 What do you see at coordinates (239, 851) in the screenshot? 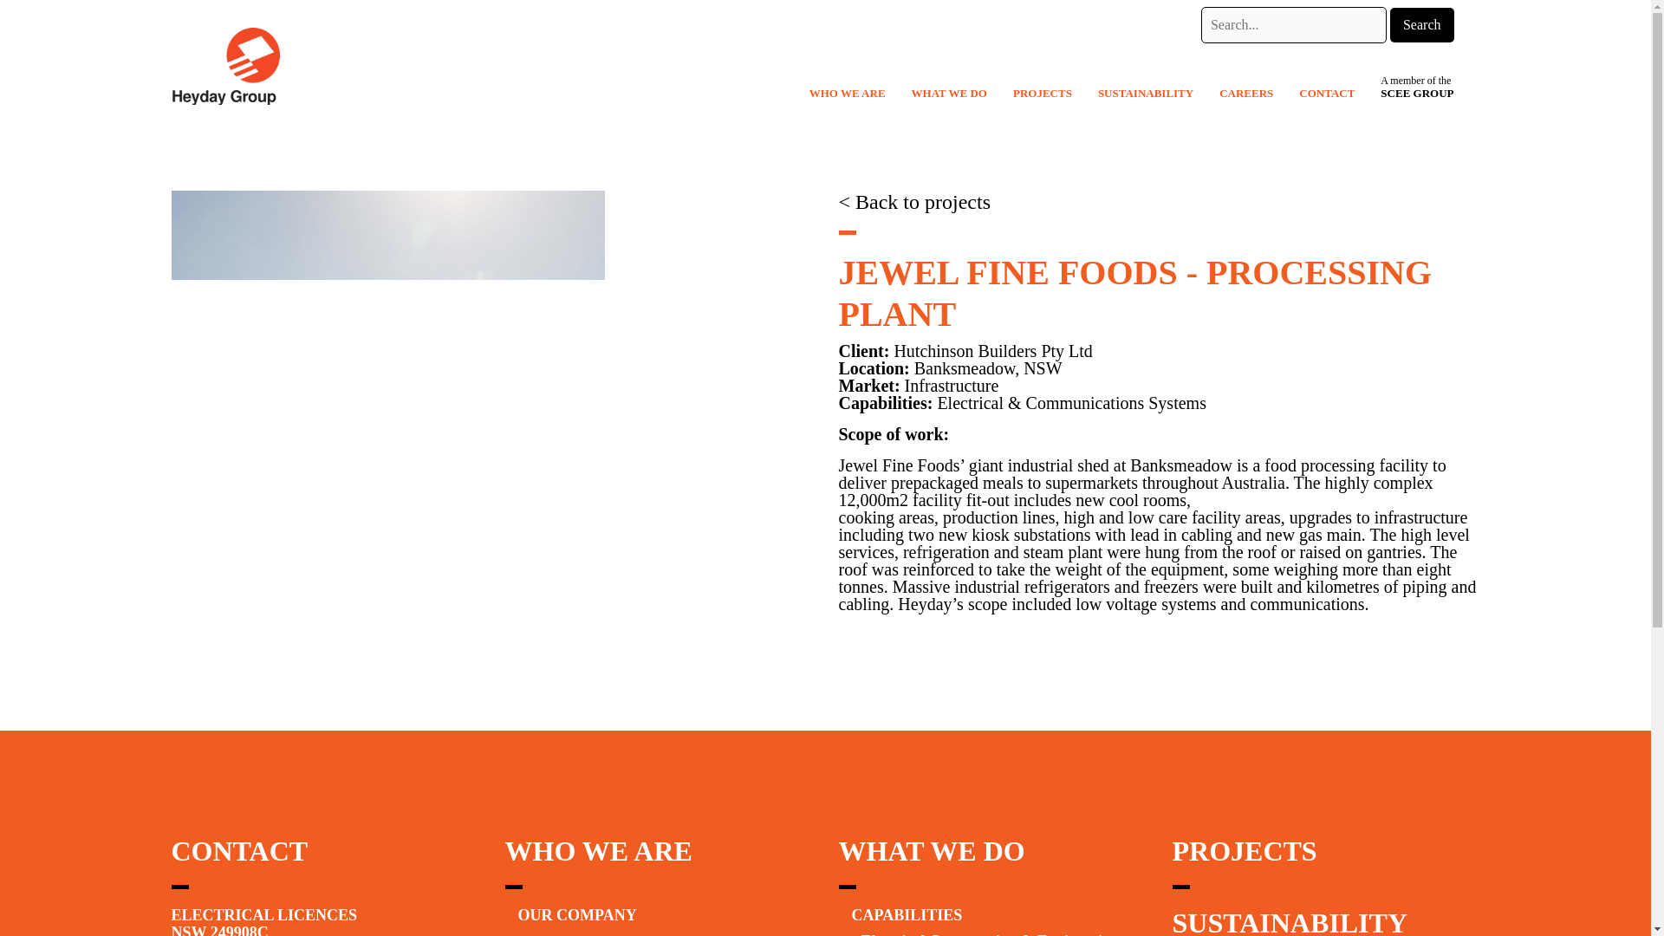
I see `CONTACT` at bounding box center [239, 851].